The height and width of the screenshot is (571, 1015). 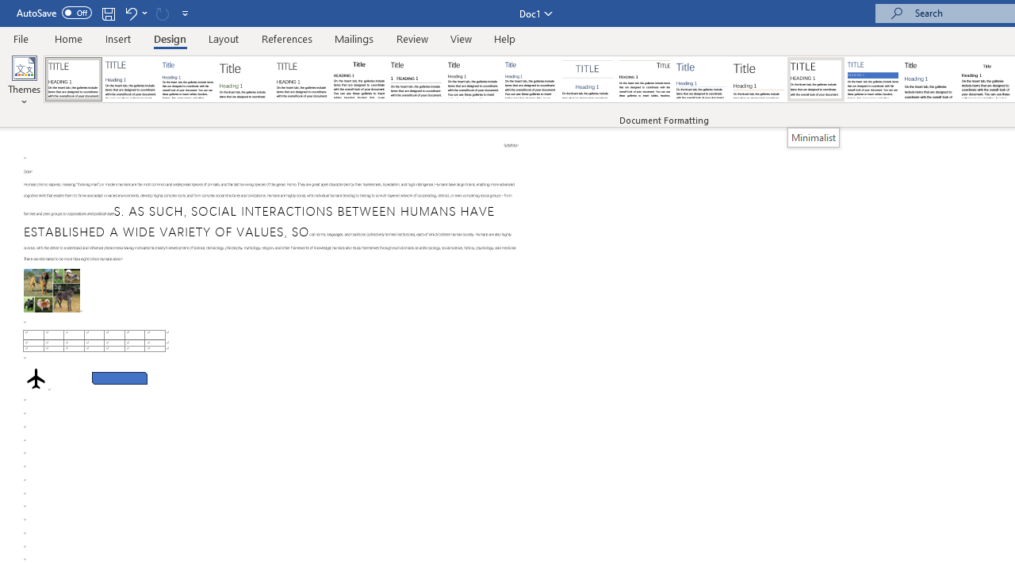 I want to click on Morphological variation in six dogs, so click(x=52, y=290).